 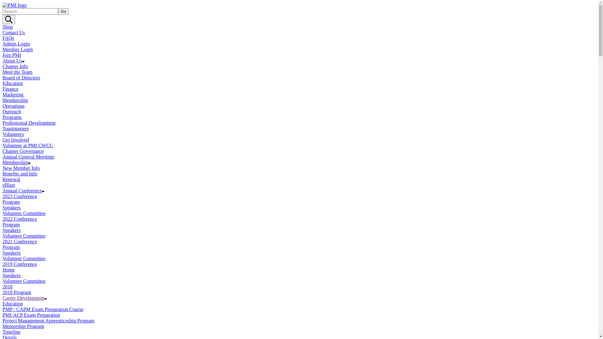 What do you see at coordinates (12, 208) in the screenshot?
I see `Speakers` at bounding box center [12, 208].